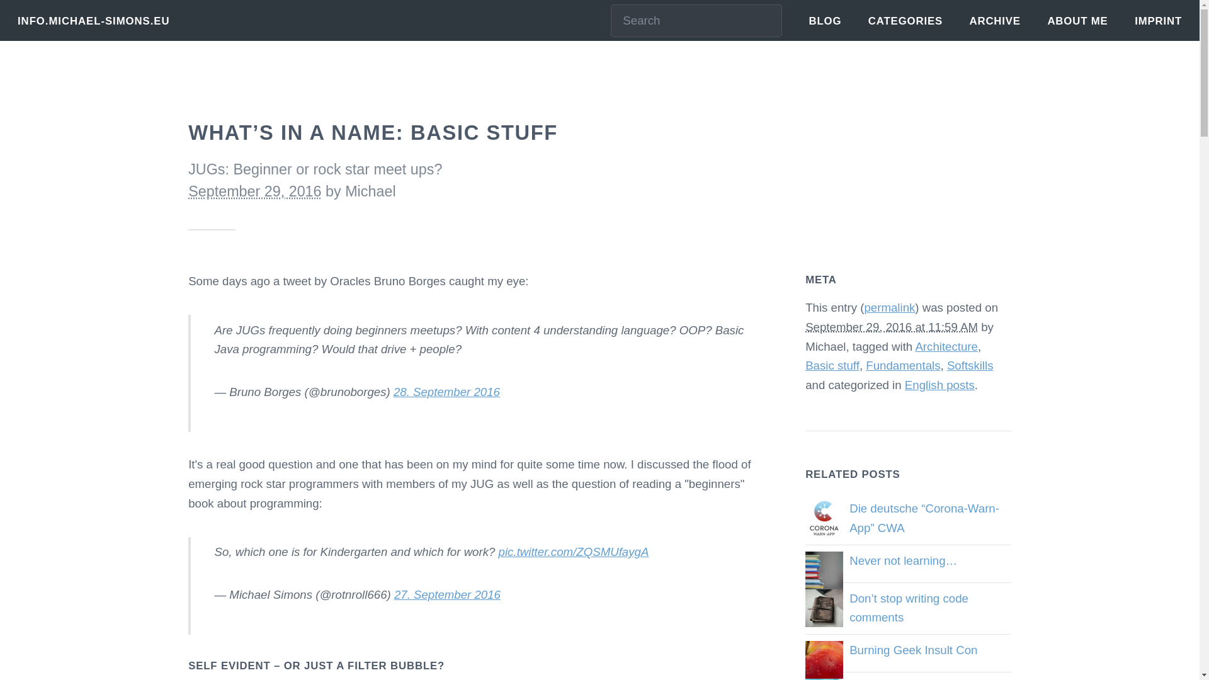 Image resolution: width=1209 pixels, height=680 pixels. I want to click on 27. September 2016, so click(447, 594).